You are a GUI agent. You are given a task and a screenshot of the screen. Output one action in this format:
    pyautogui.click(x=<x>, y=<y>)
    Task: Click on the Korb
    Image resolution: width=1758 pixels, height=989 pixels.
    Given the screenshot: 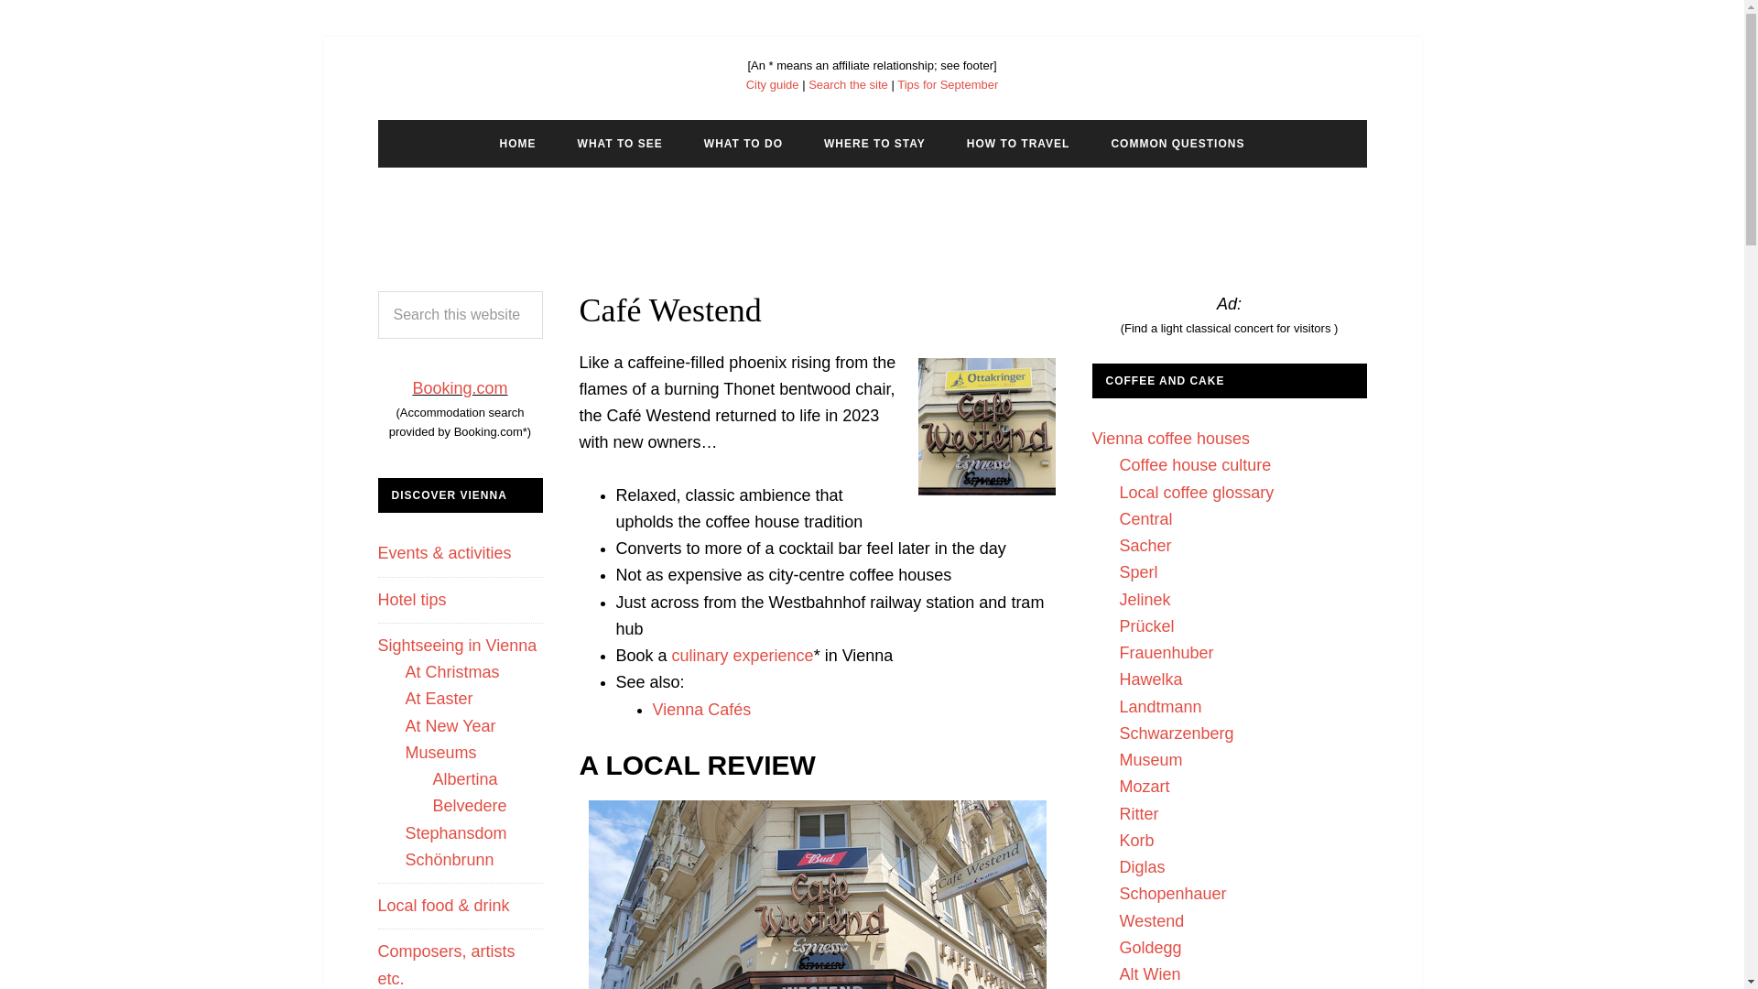 What is the action you would take?
    pyautogui.click(x=1135, y=841)
    